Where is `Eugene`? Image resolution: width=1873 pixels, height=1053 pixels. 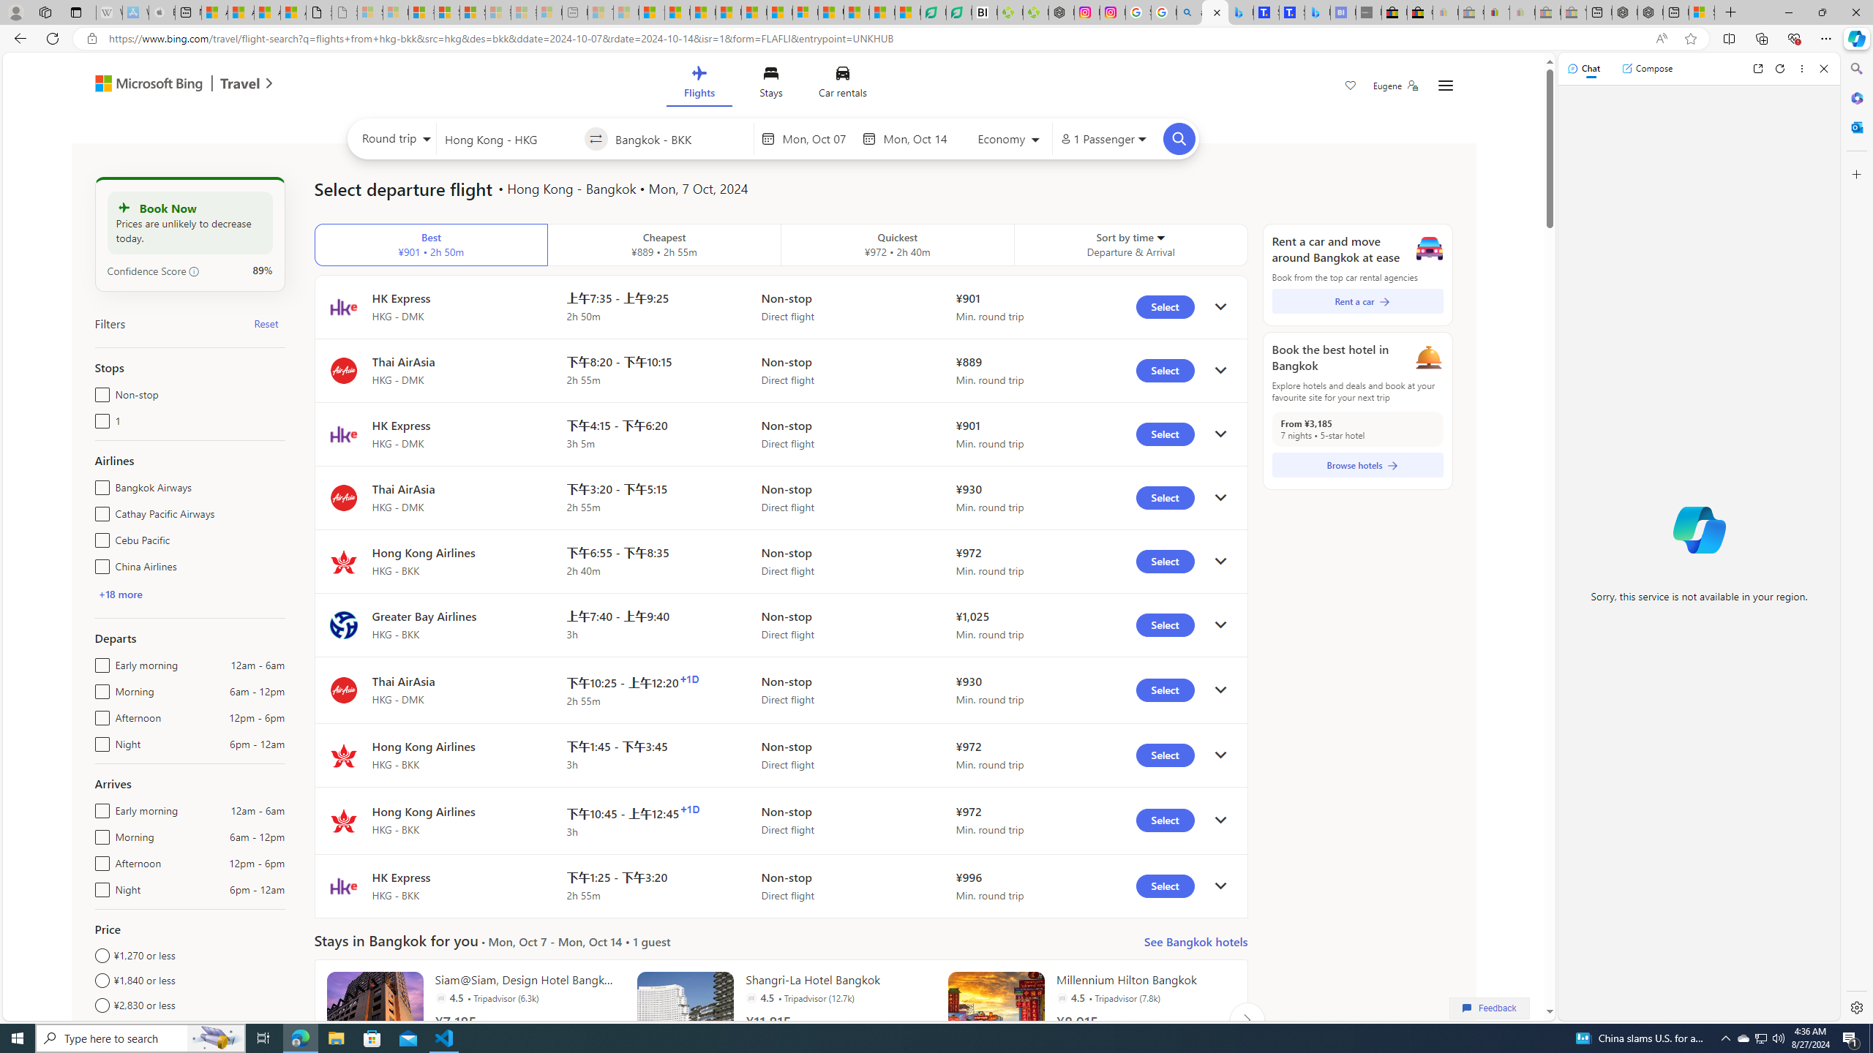 Eugene is located at coordinates (1395, 86).